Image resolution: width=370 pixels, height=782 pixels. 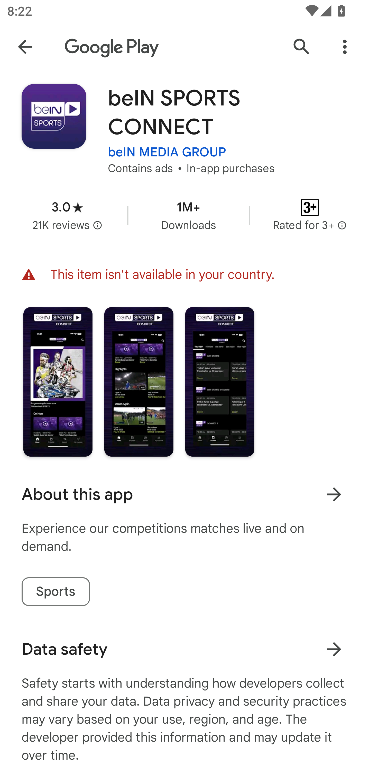 I want to click on Navigate up, so click(x=25, y=47).